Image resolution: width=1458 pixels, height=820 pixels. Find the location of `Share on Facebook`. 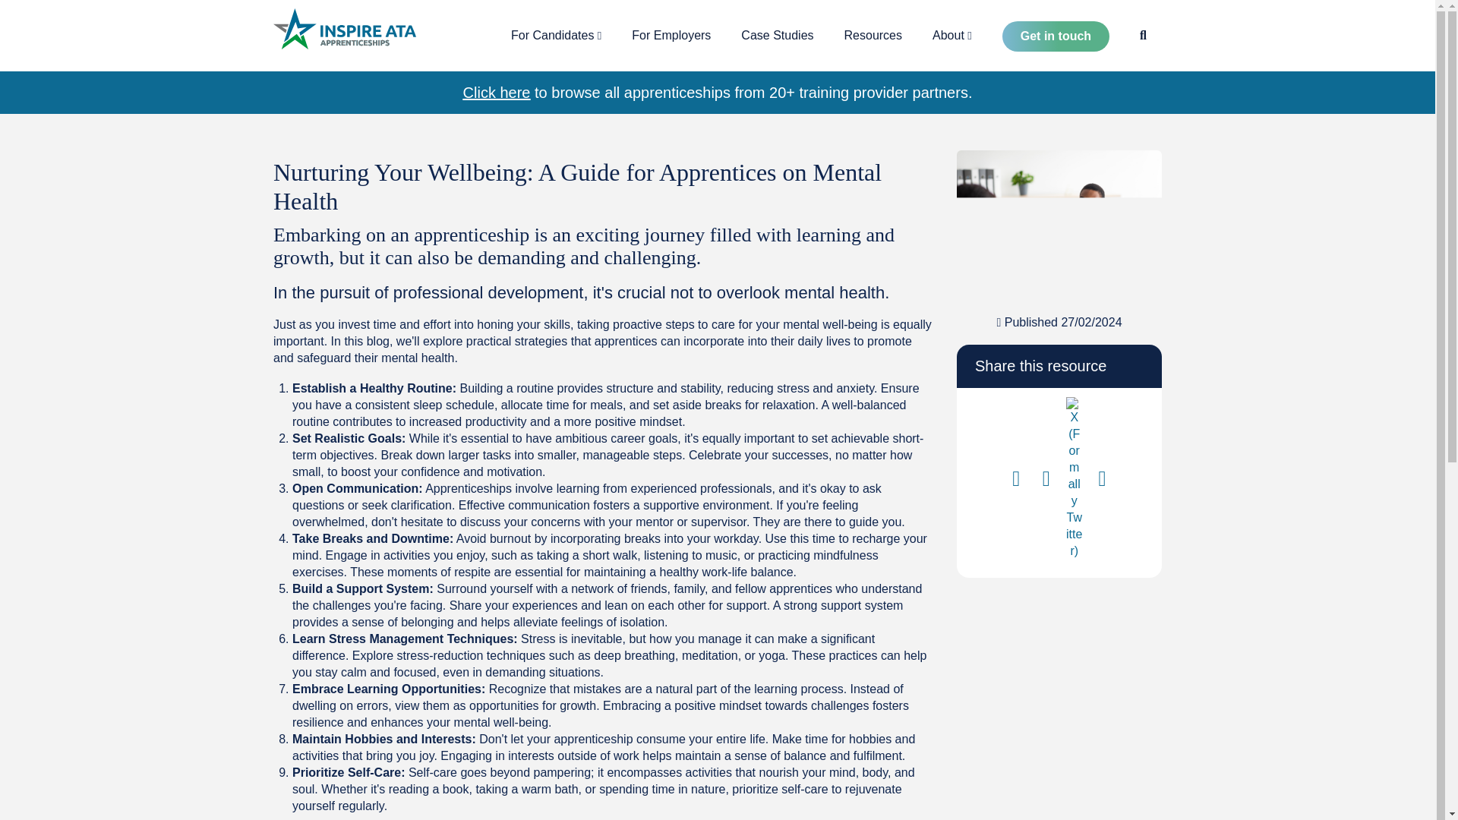

Share on Facebook is located at coordinates (1016, 481).